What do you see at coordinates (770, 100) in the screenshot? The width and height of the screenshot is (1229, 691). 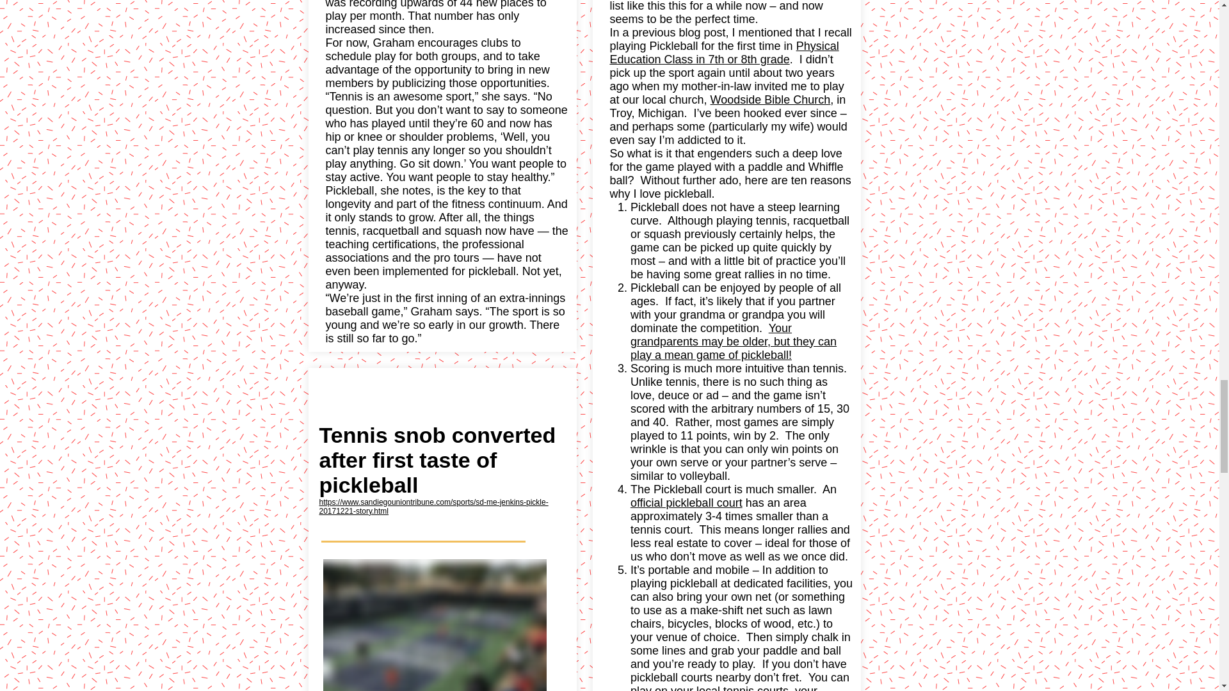 I see `Woodside Bible Church` at bounding box center [770, 100].